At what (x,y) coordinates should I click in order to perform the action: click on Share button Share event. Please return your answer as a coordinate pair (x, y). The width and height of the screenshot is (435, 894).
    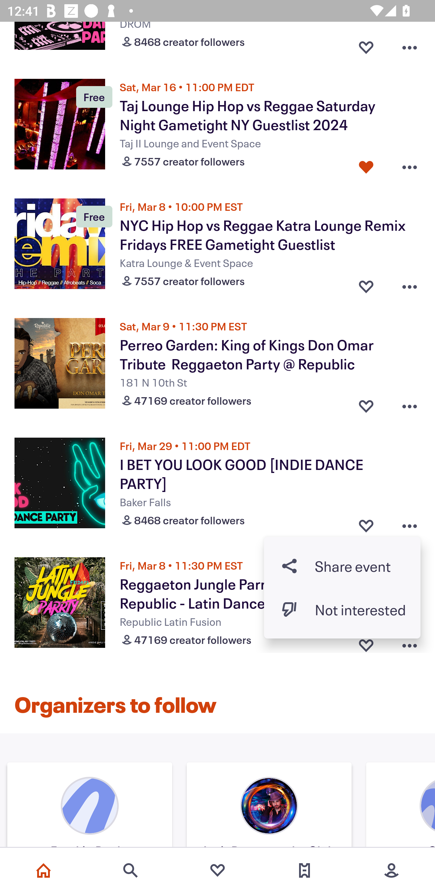
    Looking at the image, I should click on (342, 566).